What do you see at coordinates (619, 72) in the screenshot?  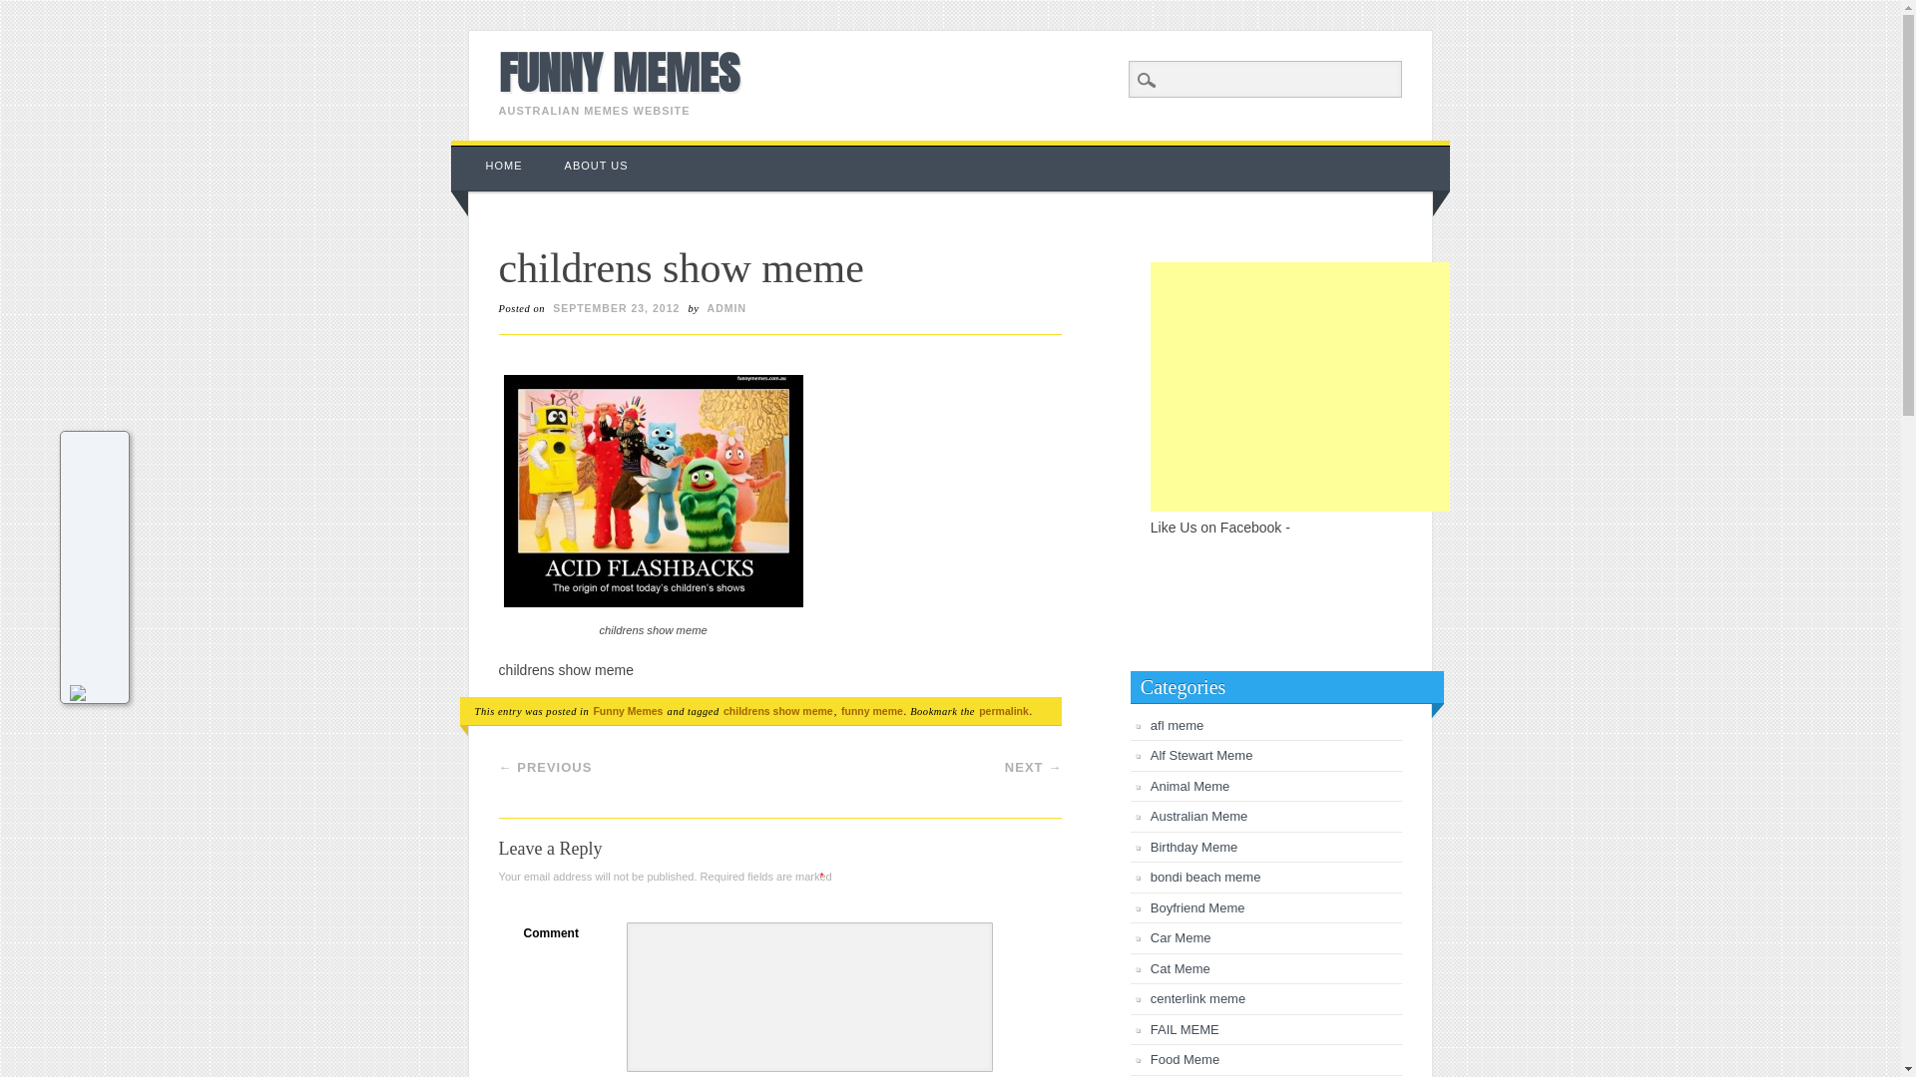 I see `FUNNY MEMES` at bounding box center [619, 72].